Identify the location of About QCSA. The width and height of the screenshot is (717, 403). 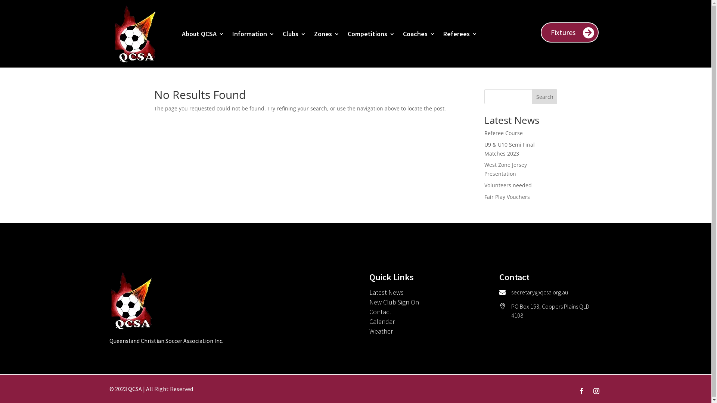
(202, 34).